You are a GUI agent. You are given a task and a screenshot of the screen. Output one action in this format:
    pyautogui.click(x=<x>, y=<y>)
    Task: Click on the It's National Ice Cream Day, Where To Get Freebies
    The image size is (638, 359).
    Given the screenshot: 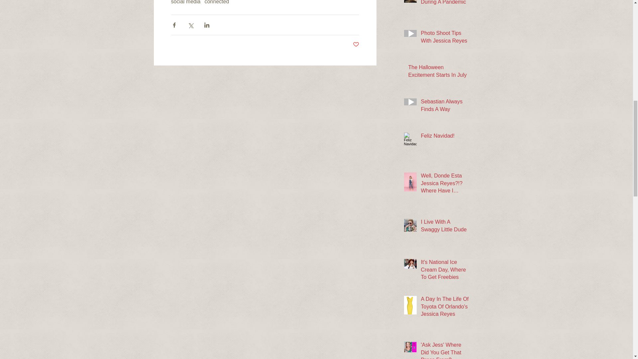 What is the action you would take?
    pyautogui.click(x=444, y=271)
    